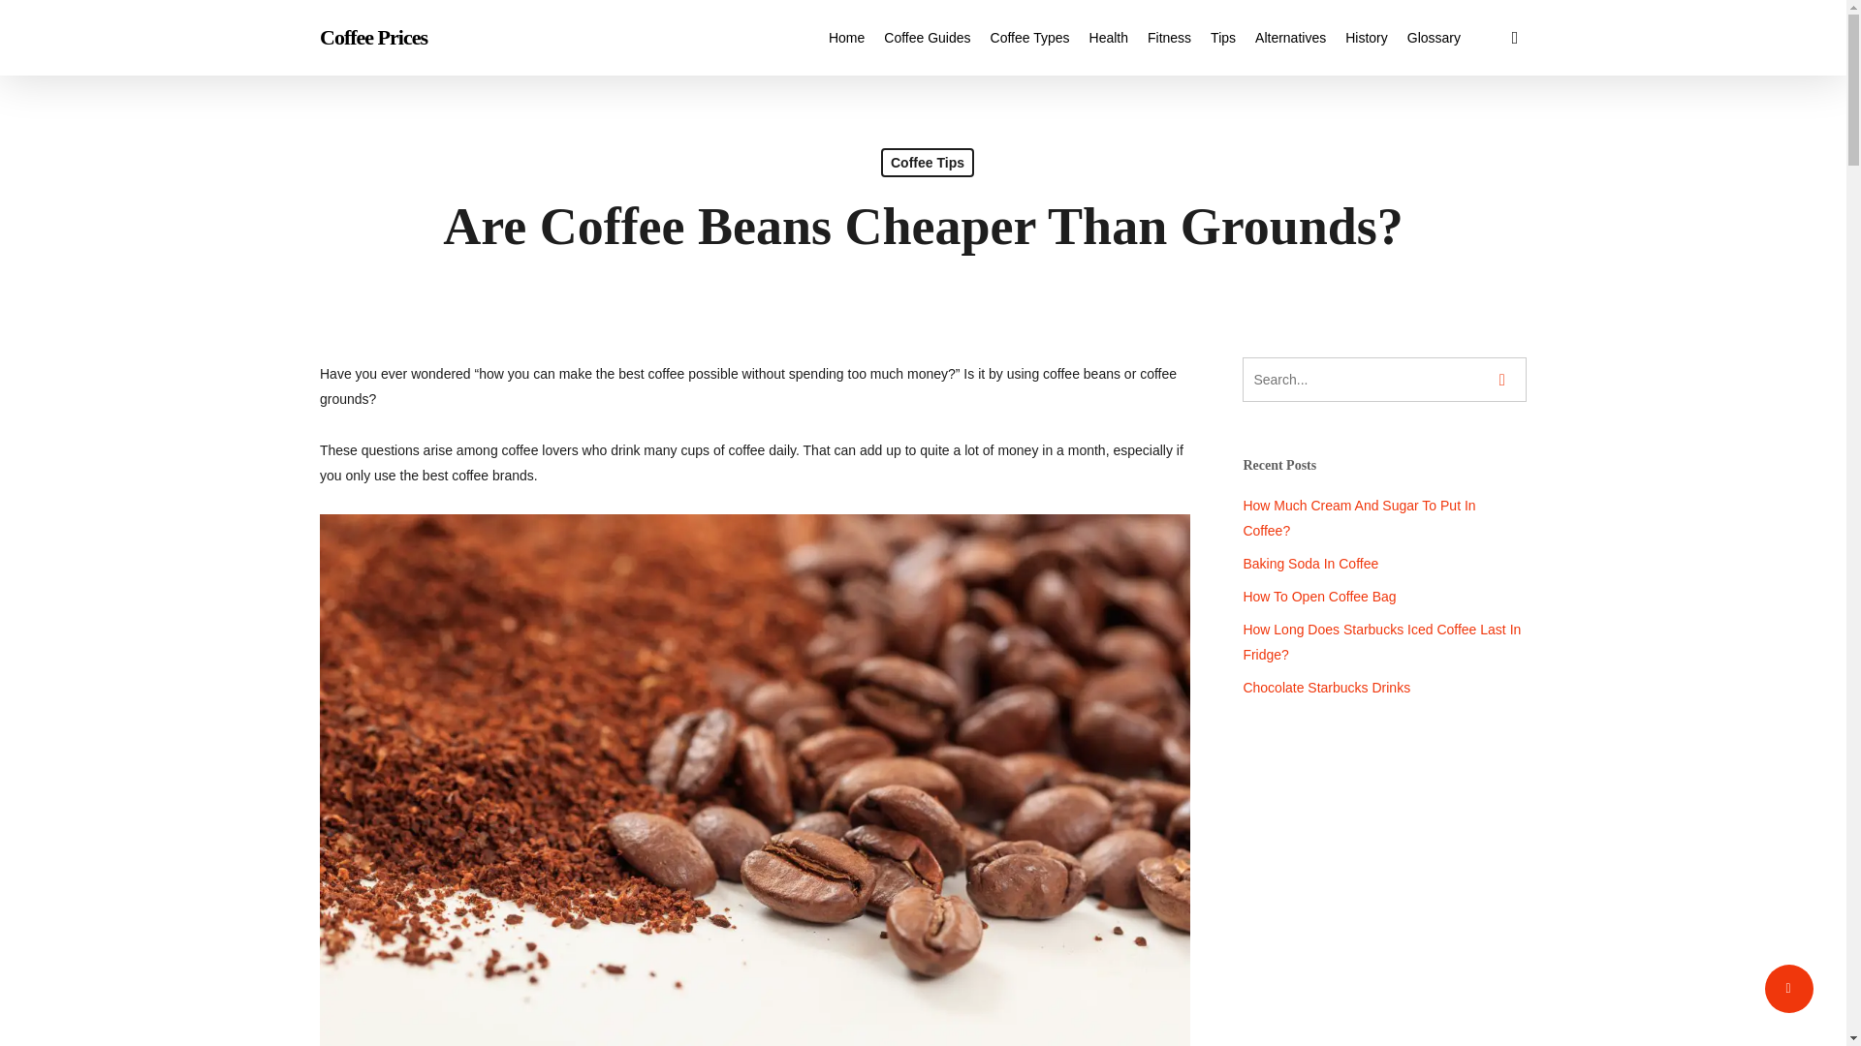 The width and height of the screenshot is (1861, 1046). I want to click on Health, so click(1108, 37).